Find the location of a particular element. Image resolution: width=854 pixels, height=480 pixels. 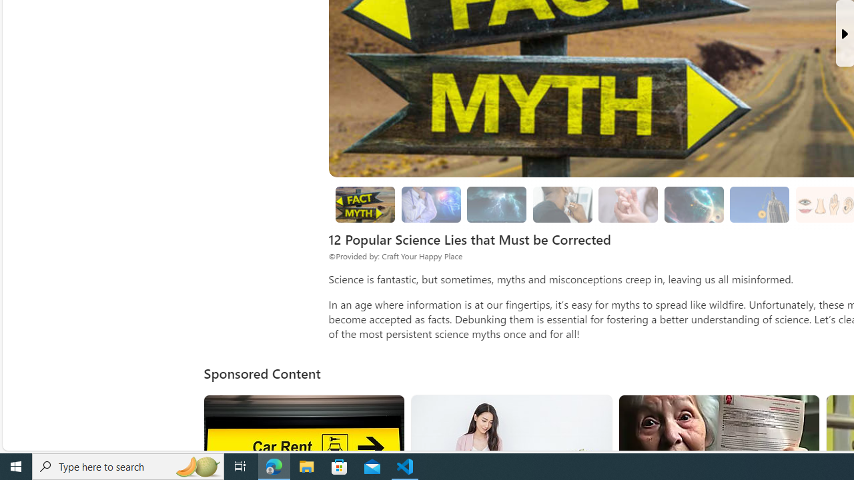

Terminal Velocity of Falling Objects is located at coordinates (759, 204).